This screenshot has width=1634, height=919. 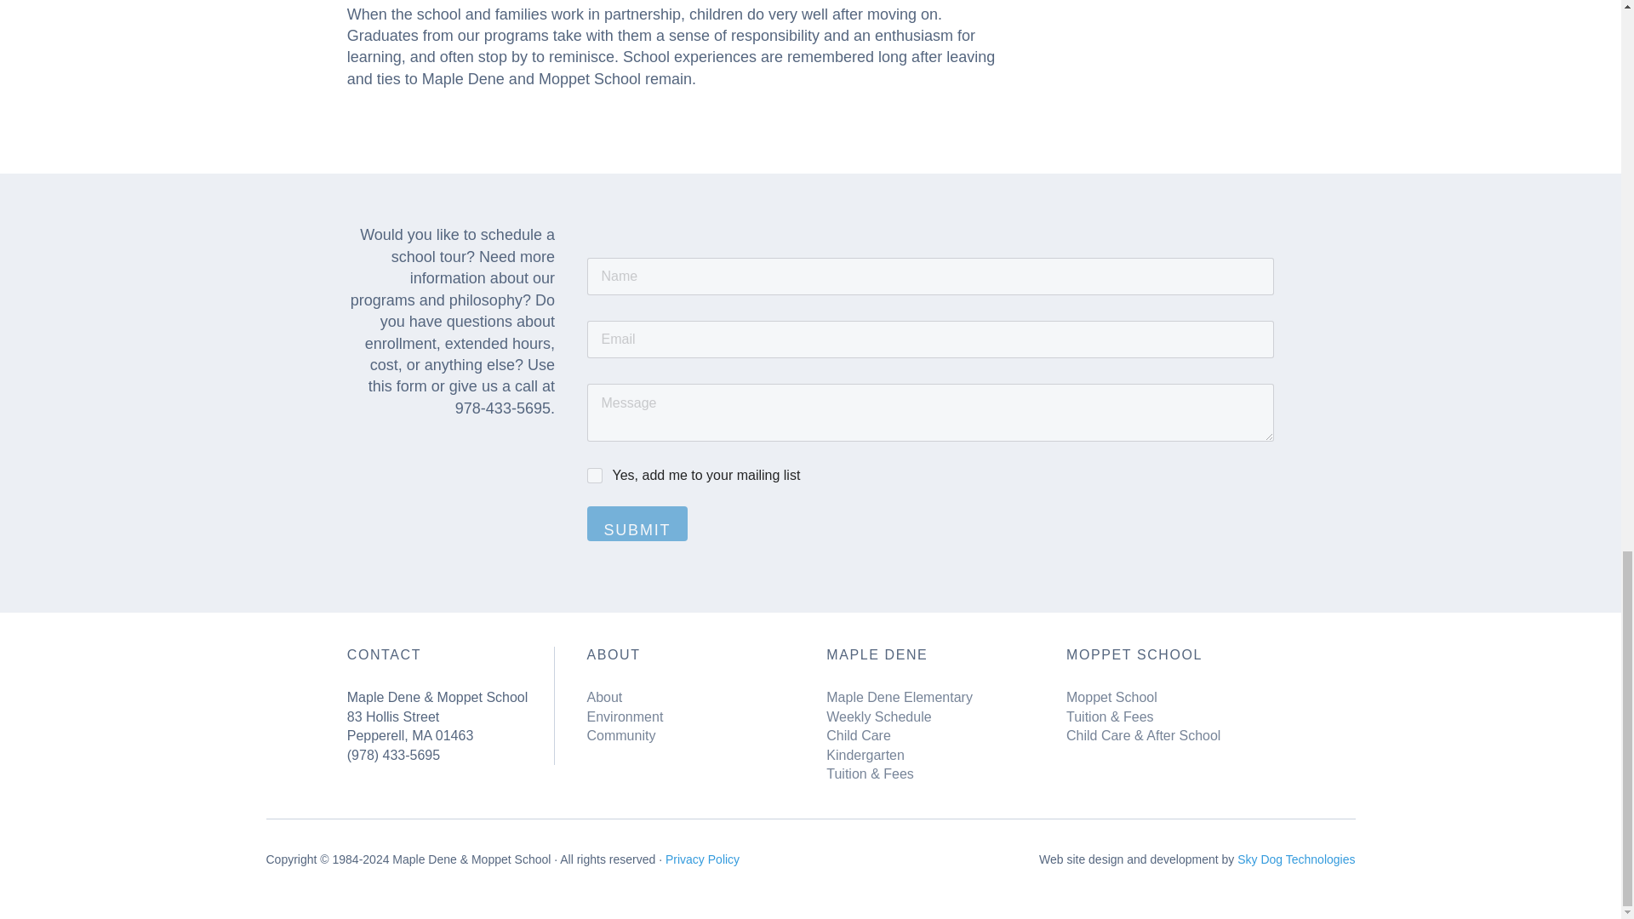 What do you see at coordinates (596, 477) in the screenshot?
I see `Yes, add me to your mailing list` at bounding box center [596, 477].